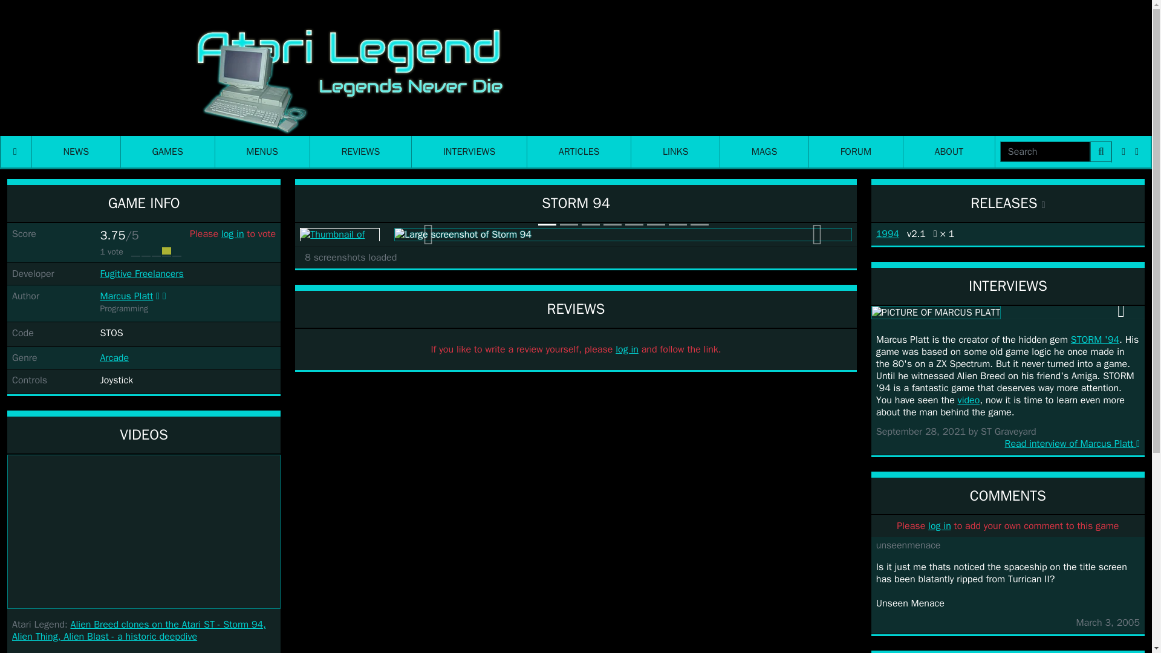  I want to click on Arcade, so click(114, 358).